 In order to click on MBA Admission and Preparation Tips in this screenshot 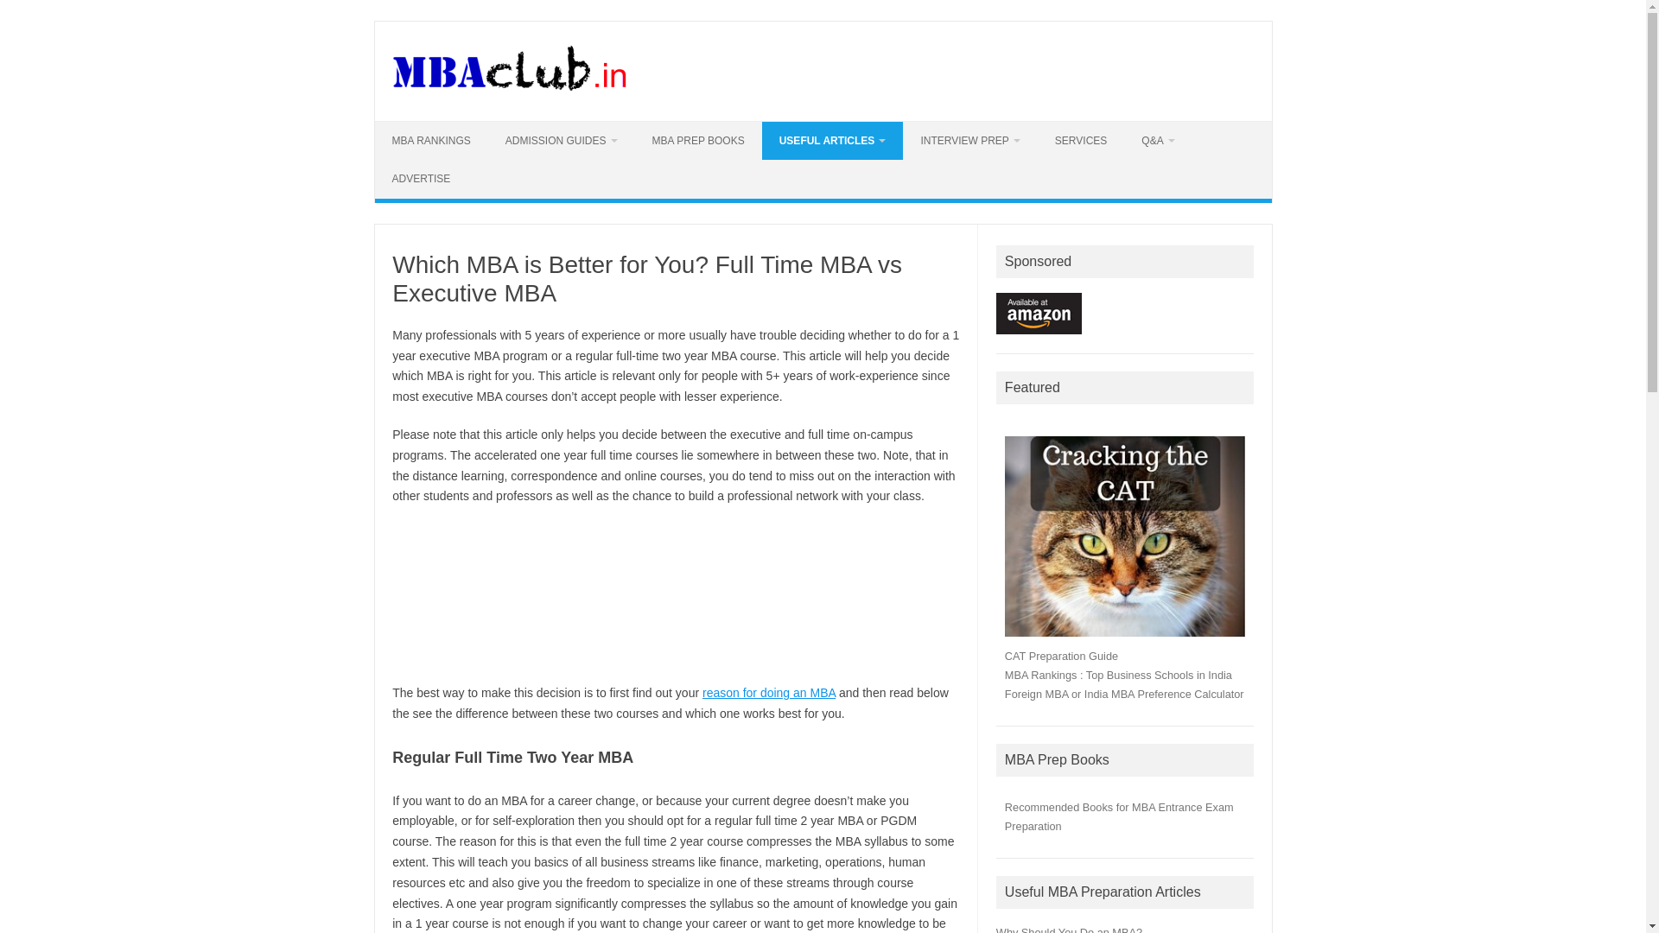, I will do `click(509, 92)`.